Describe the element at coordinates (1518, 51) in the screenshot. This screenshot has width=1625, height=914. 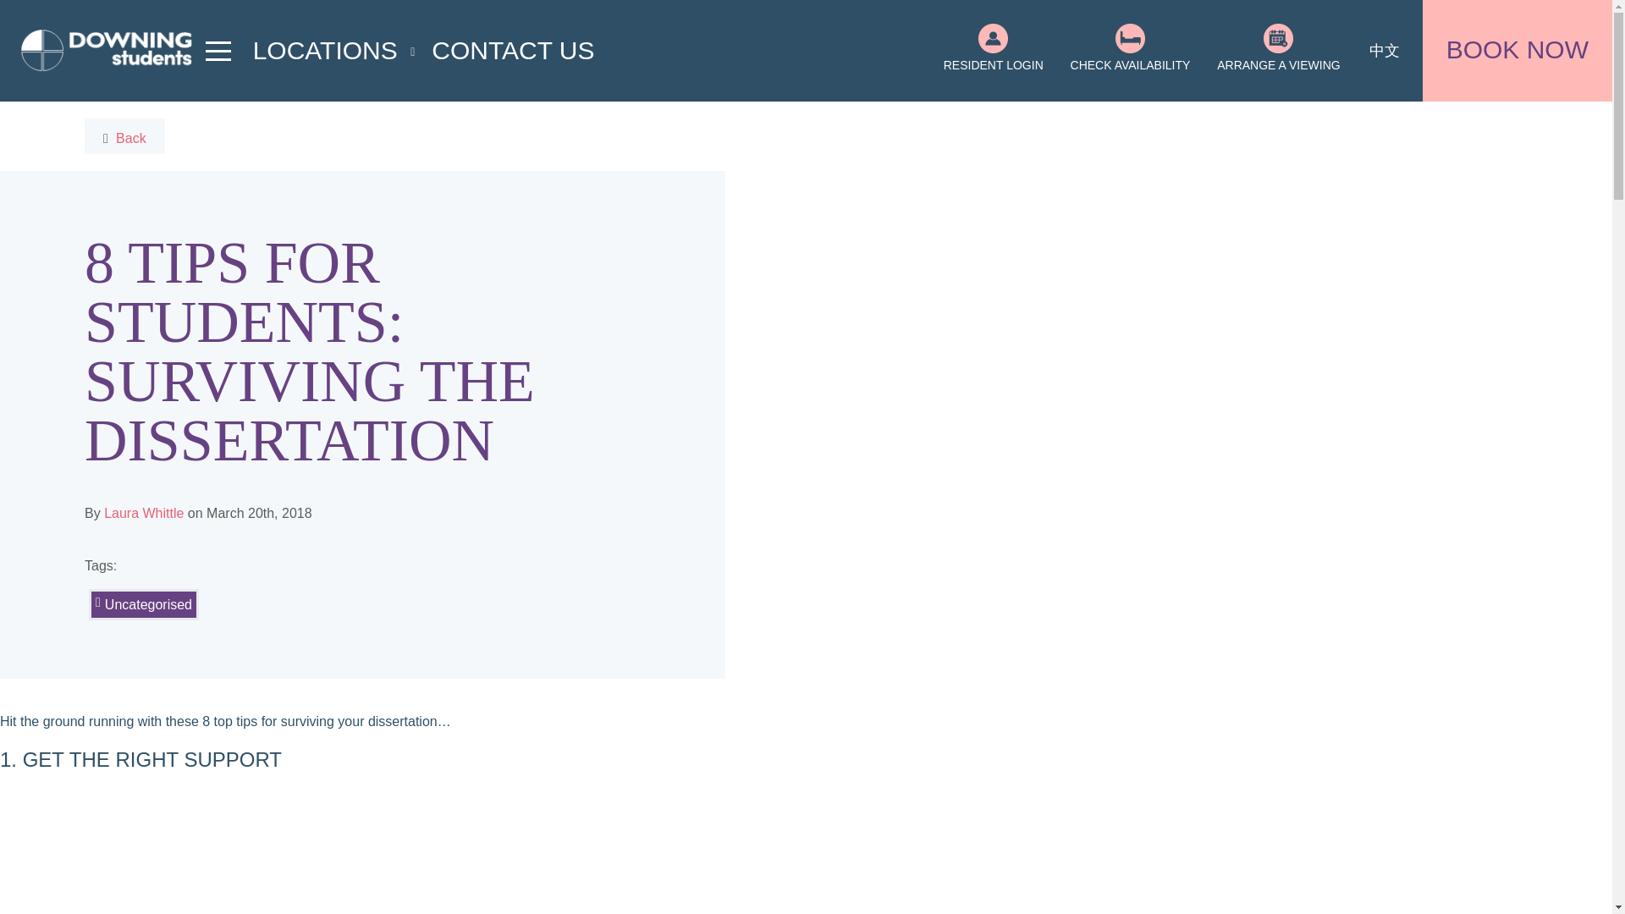
I see `BOOK NOW` at that location.